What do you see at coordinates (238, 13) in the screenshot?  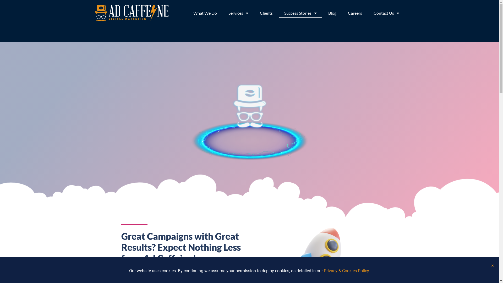 I see `Services` at bounding box center [238, 13].